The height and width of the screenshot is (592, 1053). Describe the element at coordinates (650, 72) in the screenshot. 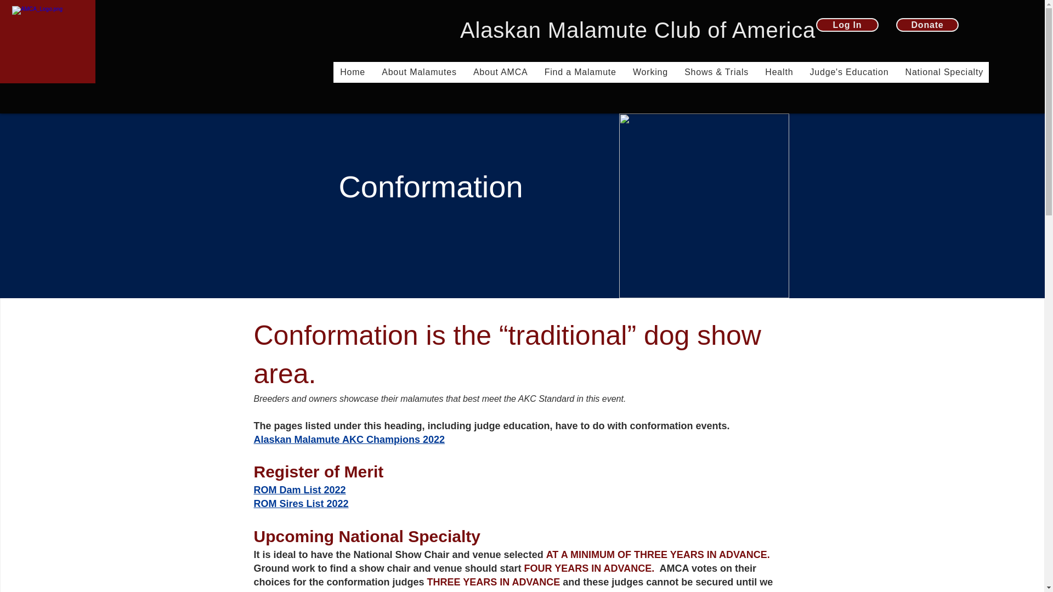

I see `Working` at that location.